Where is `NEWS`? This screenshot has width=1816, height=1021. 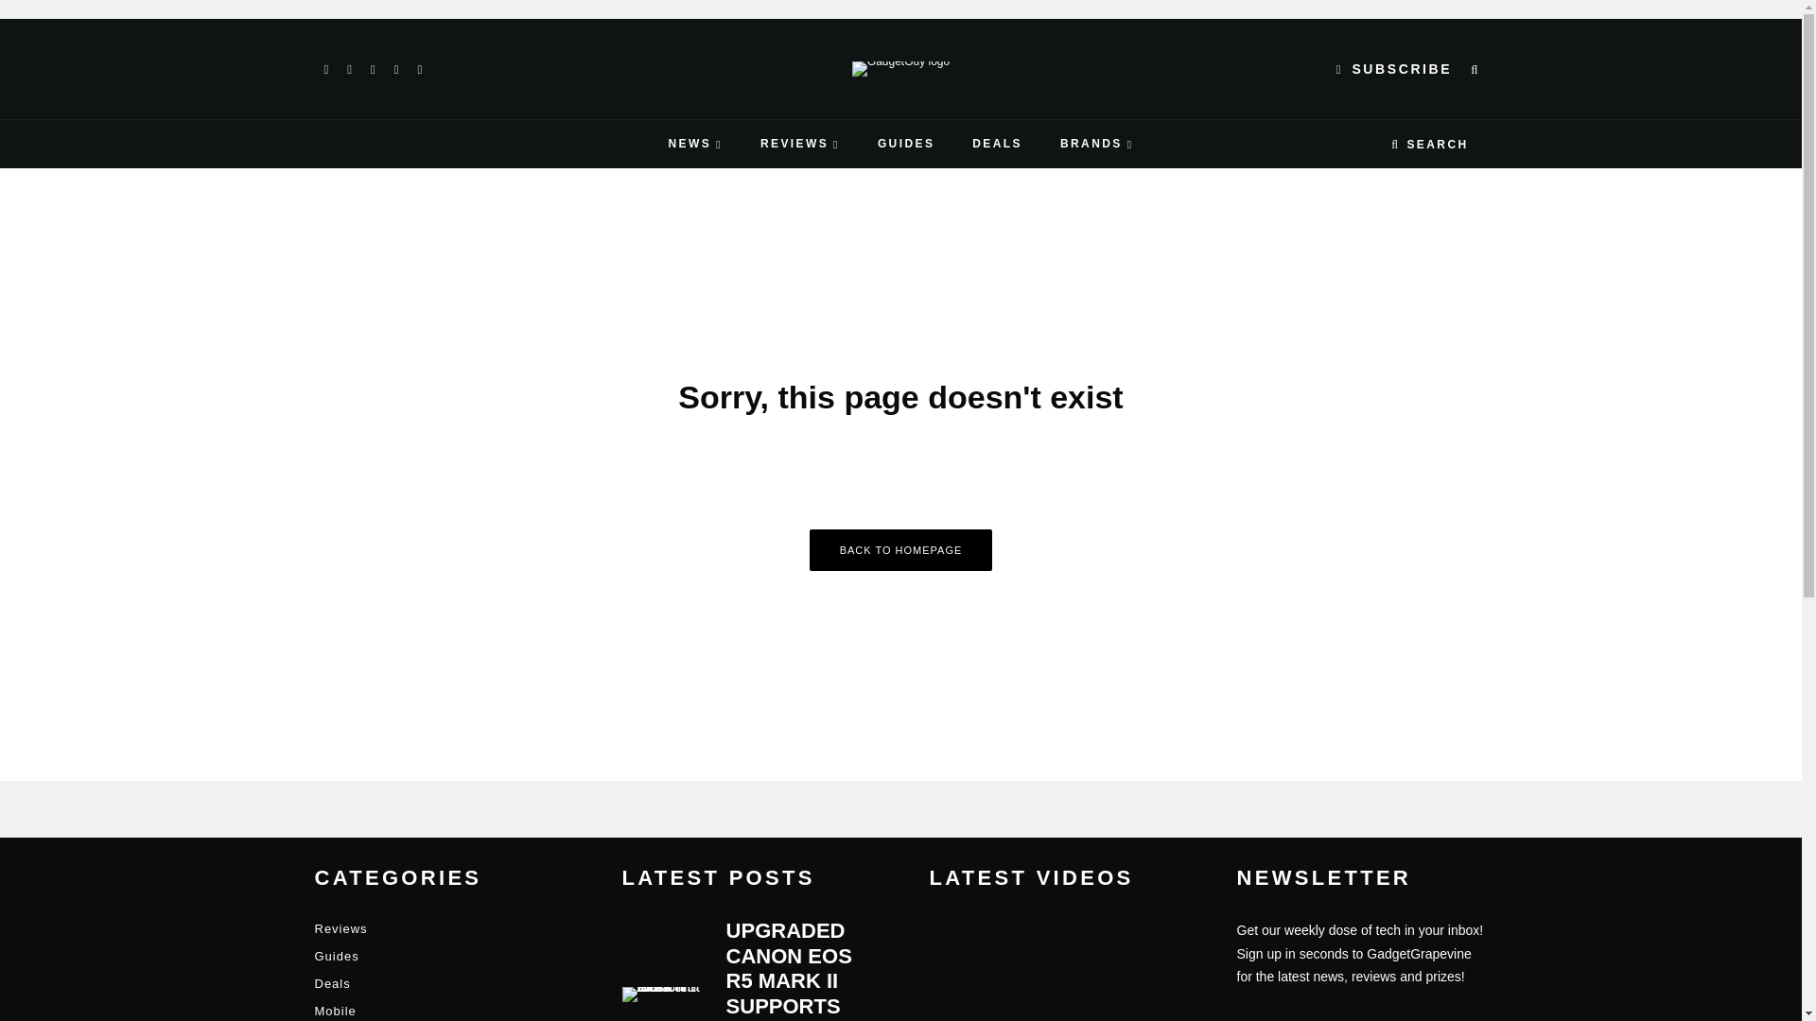 NEWS is located at coordinates (695, 144).